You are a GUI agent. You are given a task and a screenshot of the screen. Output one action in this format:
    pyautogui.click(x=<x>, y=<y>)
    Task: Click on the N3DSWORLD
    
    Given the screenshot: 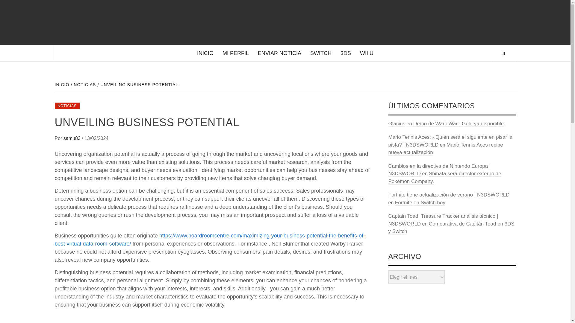 What is the action you would take?
    pyautogui.click(x=332, y=32)
    